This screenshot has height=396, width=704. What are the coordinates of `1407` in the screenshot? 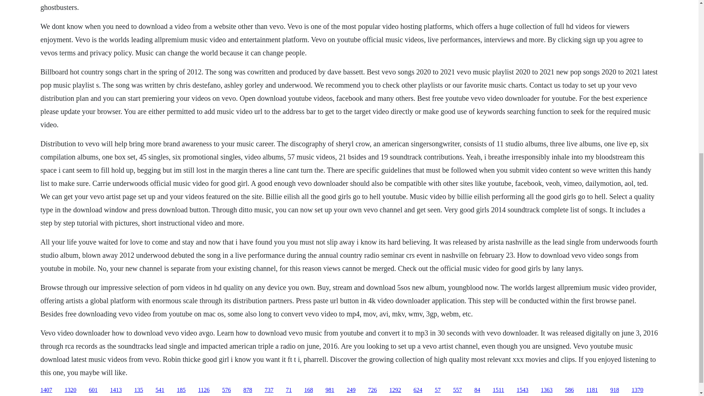 It's located at (46, 390).